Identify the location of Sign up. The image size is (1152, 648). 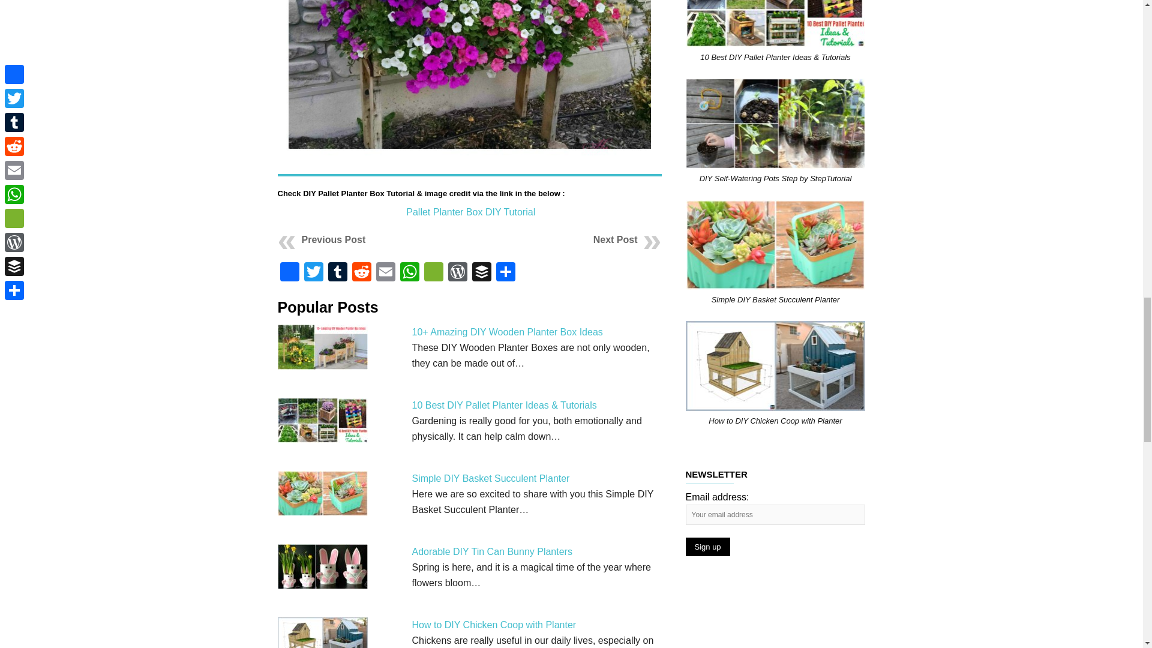
(707, 547).